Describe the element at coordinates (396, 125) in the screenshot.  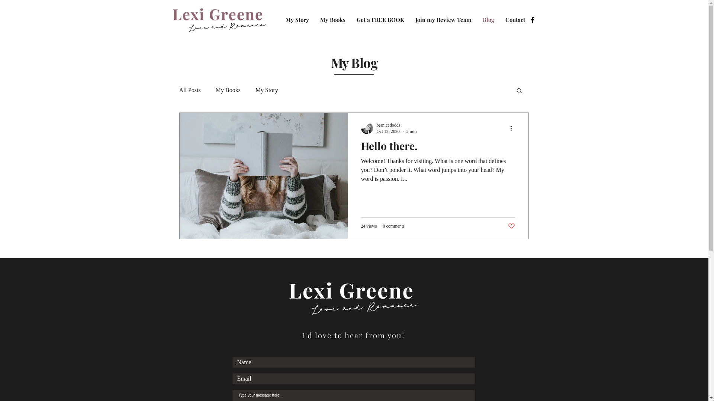
I see `bernicedodds` at that location.